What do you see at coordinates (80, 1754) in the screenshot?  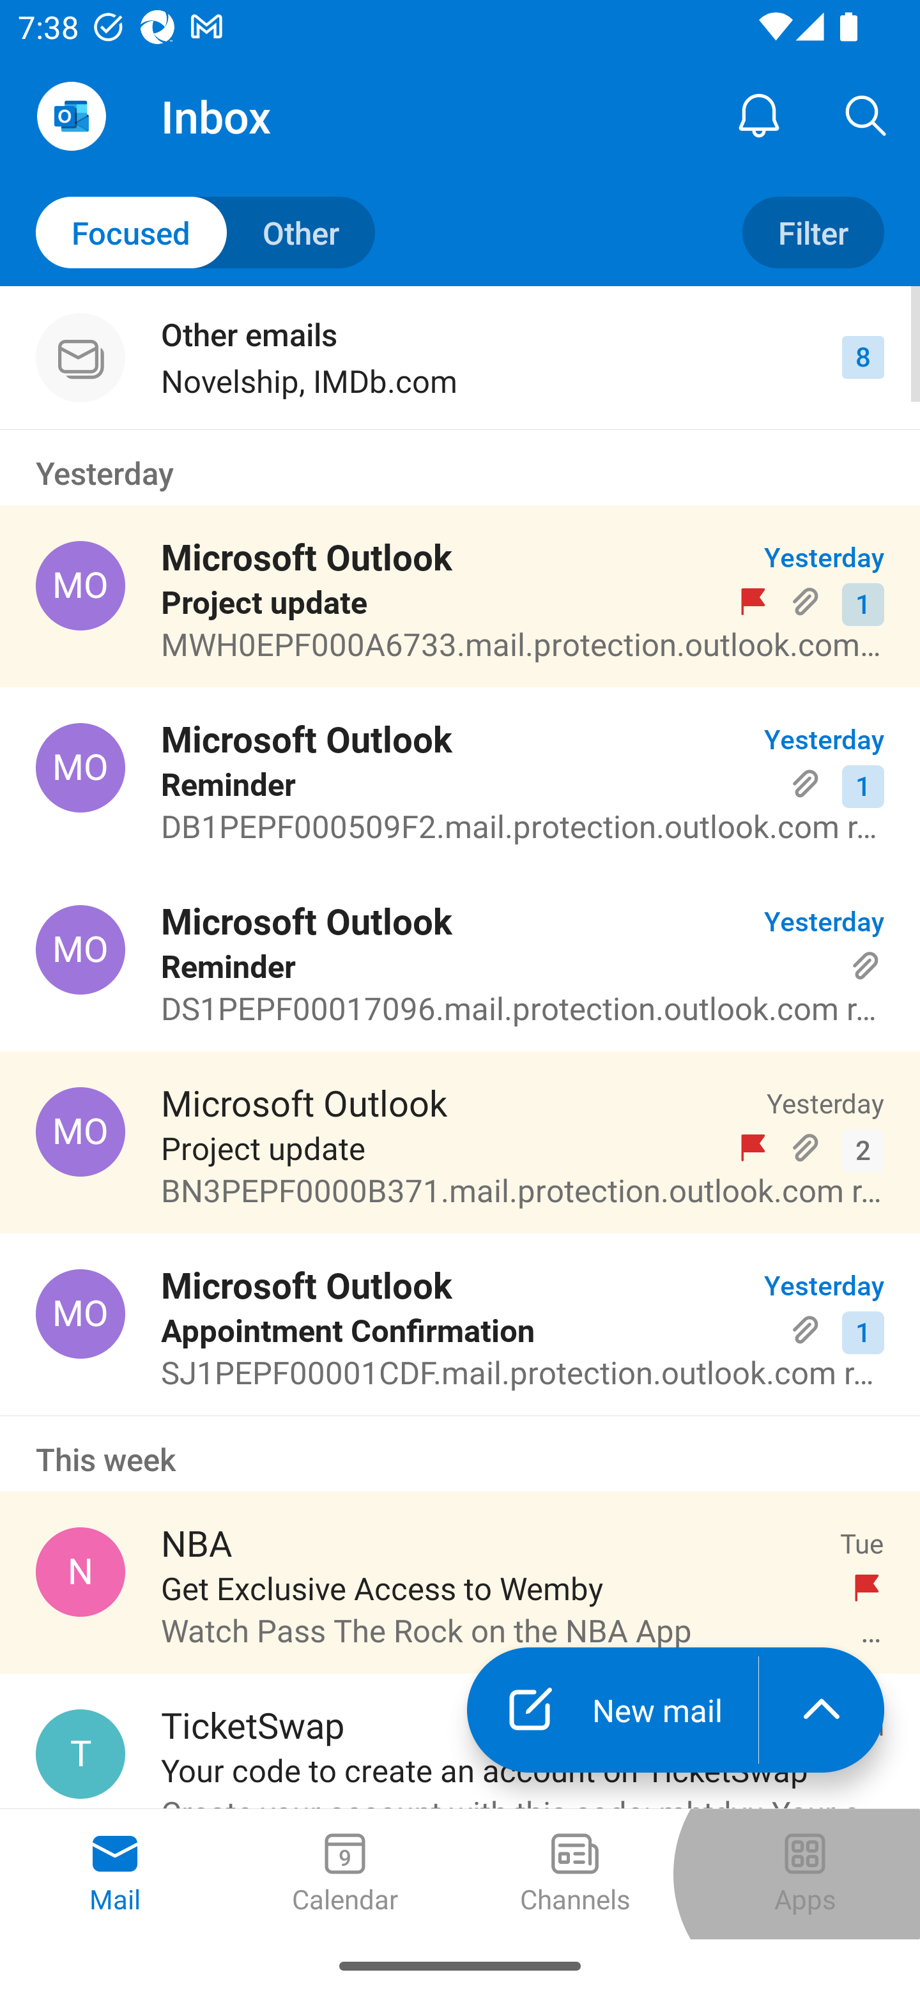 I see `TicketSwap, info@ticketswap.com` at bounding box center [80, 1754].